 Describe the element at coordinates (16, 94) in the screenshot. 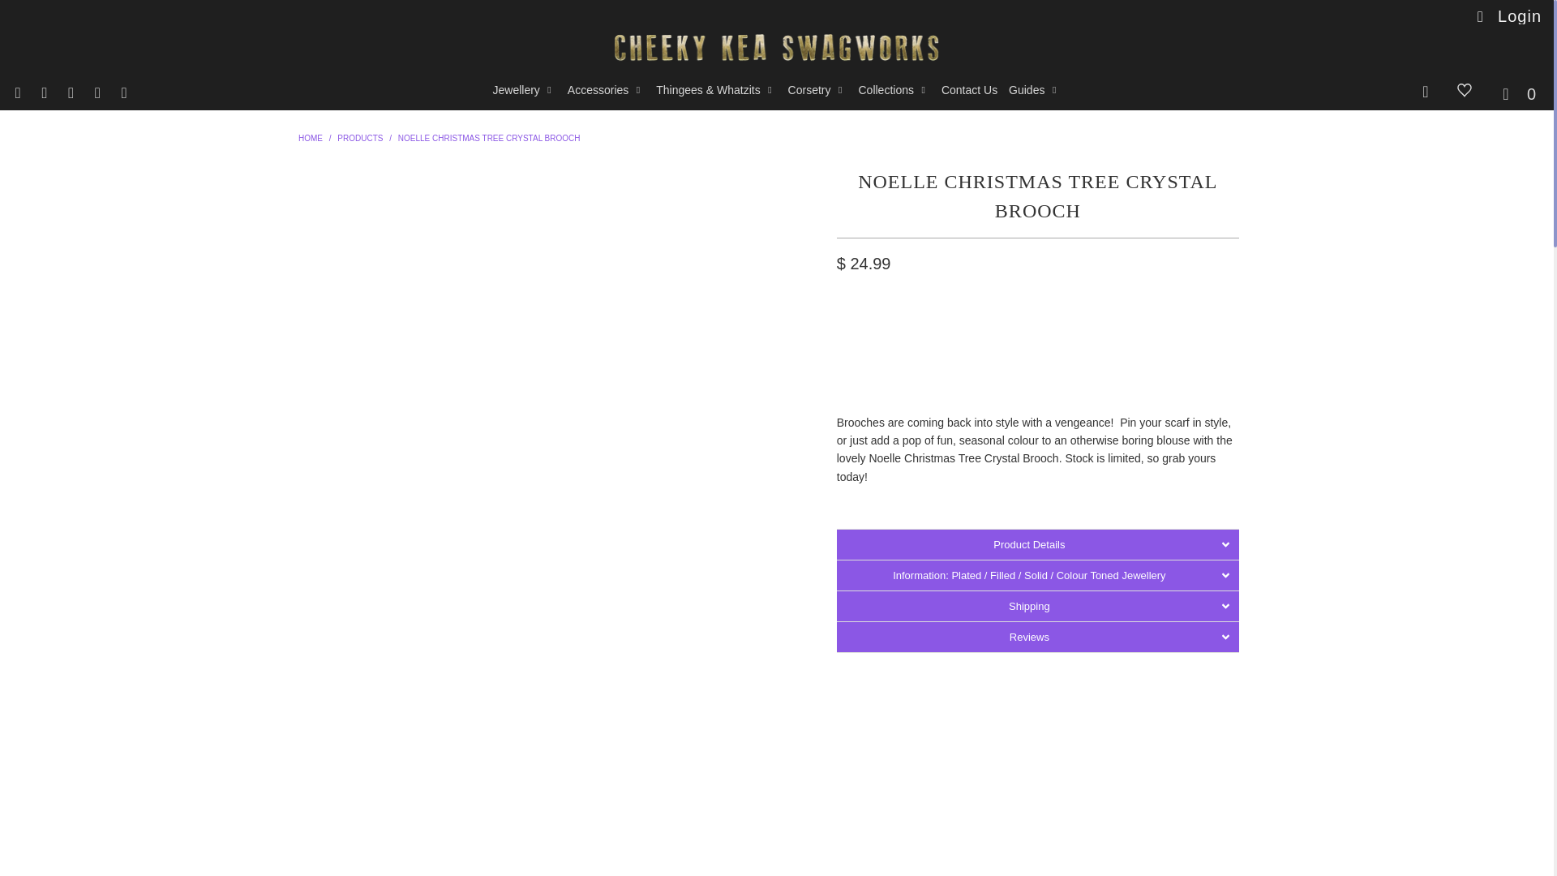

I see `CK Swagworks on Twitter` at that location.